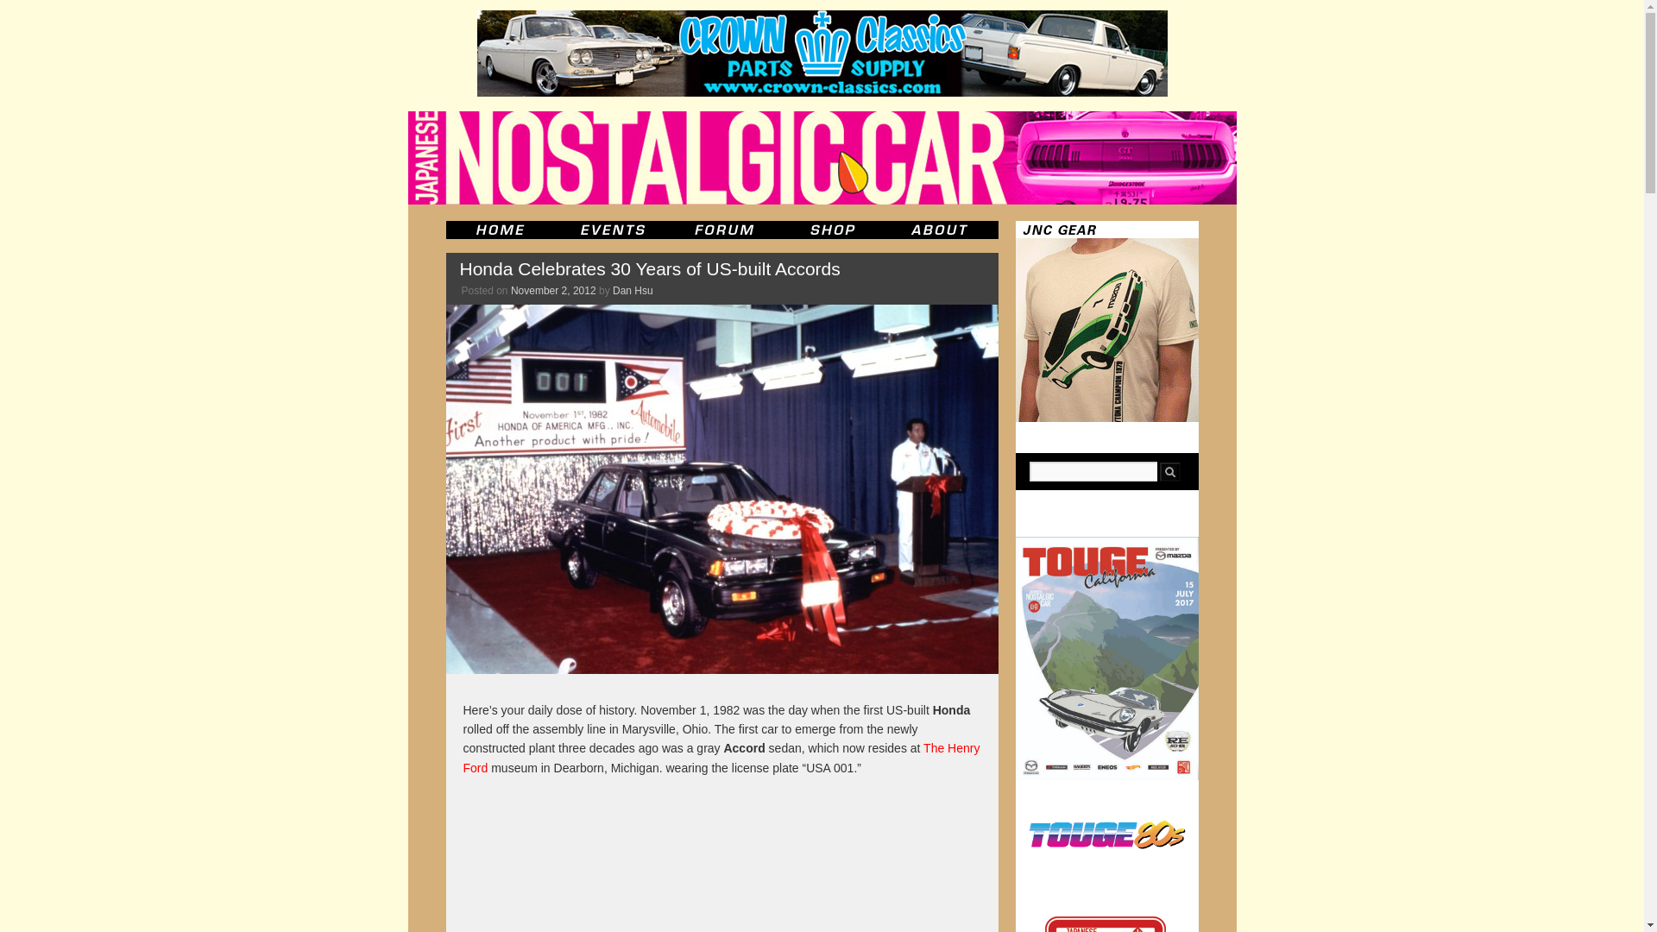 The width and height of the screenshot is (1657, 932). Describe the element at coordinates (832, 230) in the screenshot. I see `JNC Shop` at that location.